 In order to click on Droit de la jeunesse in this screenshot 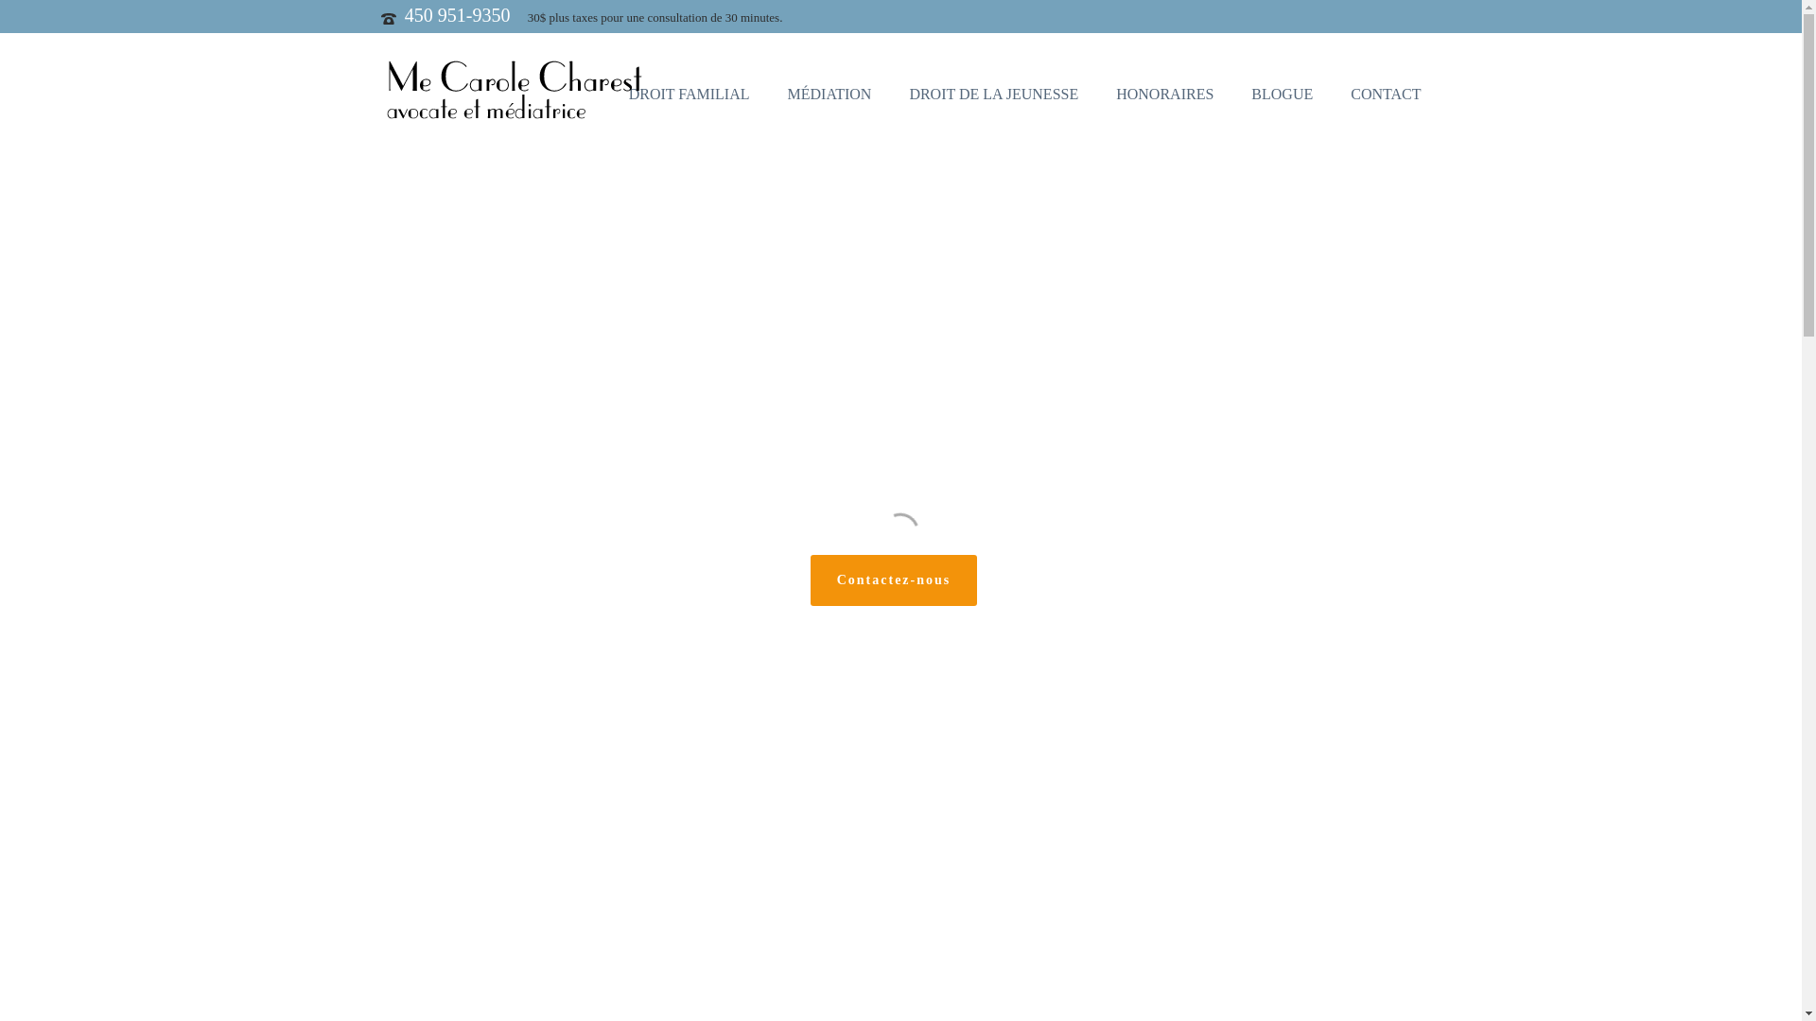, I will do `click(993, 679)`.